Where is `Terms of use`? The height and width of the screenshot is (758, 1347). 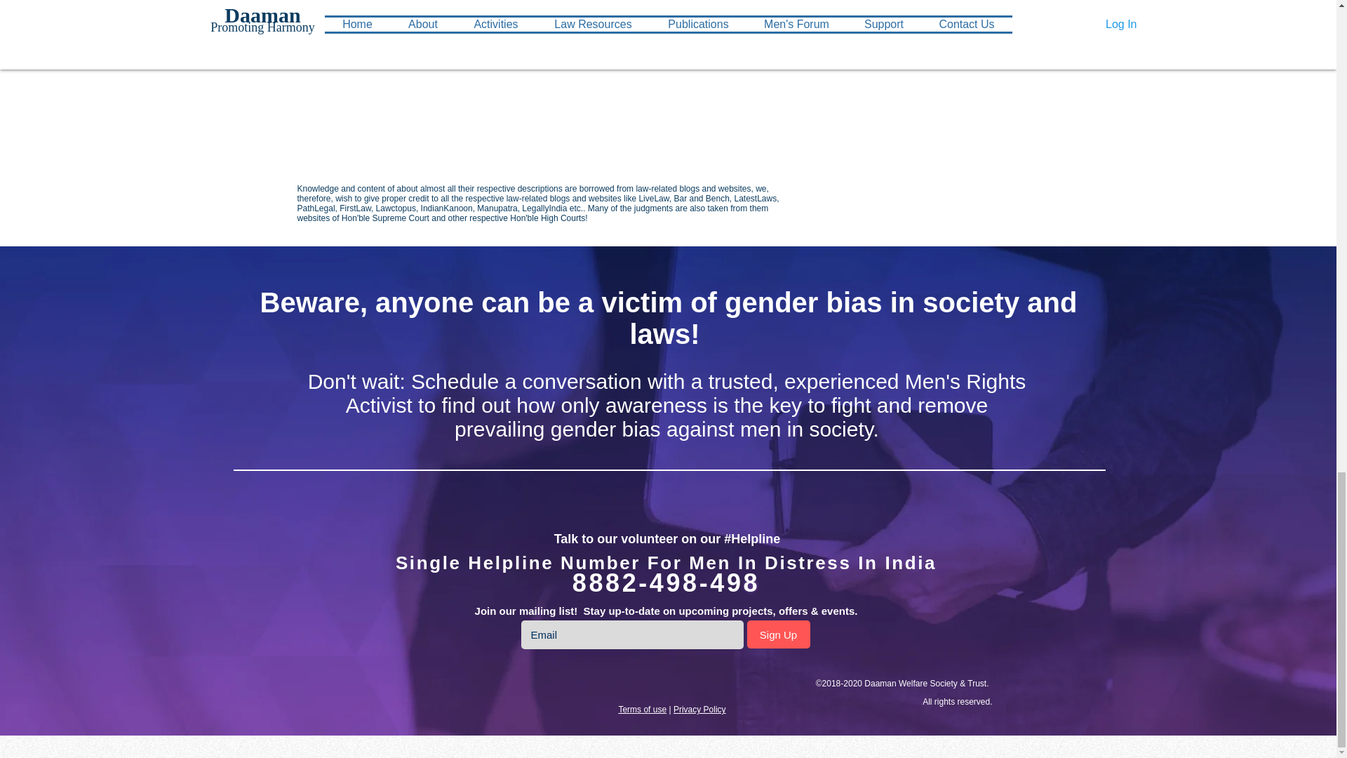 Terms of use is located at coordinates (643, 710).